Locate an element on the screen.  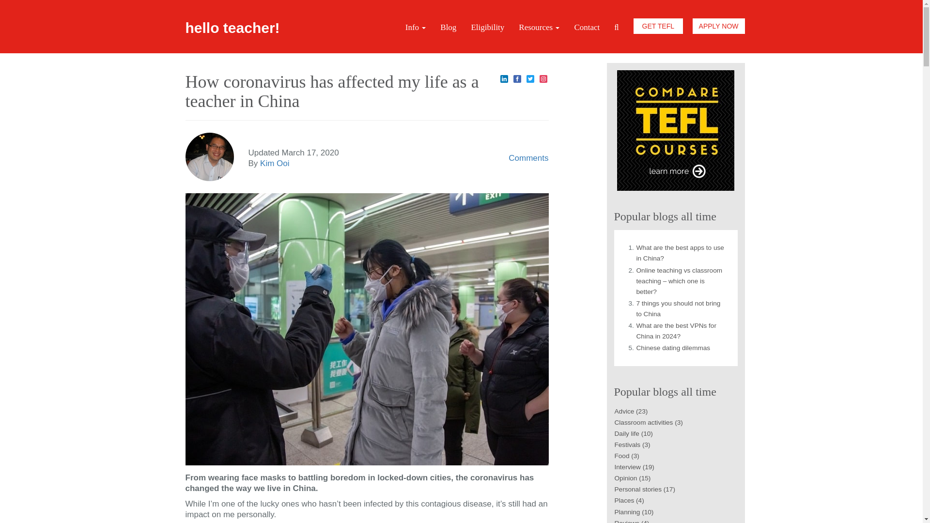
APPLY NOW is located at coordinates (719, 26).